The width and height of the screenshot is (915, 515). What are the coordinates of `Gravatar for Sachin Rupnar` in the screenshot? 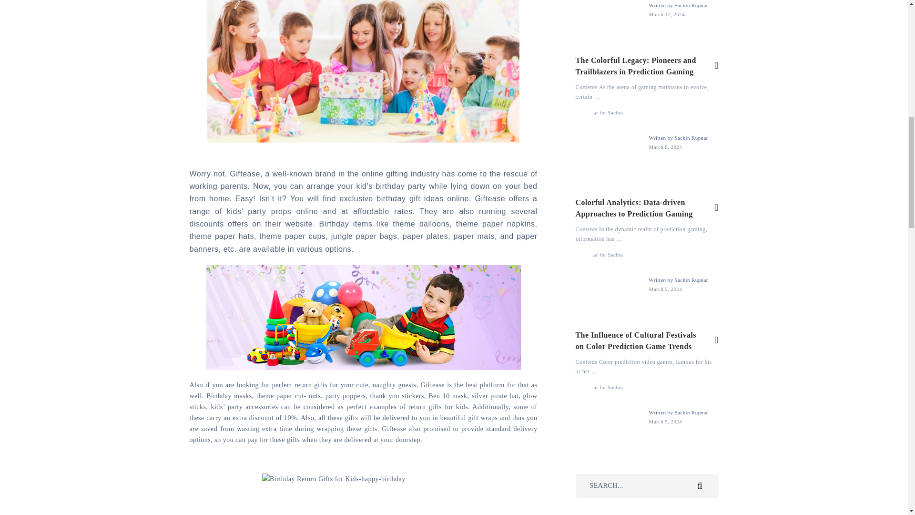 It's located at (608, 21).